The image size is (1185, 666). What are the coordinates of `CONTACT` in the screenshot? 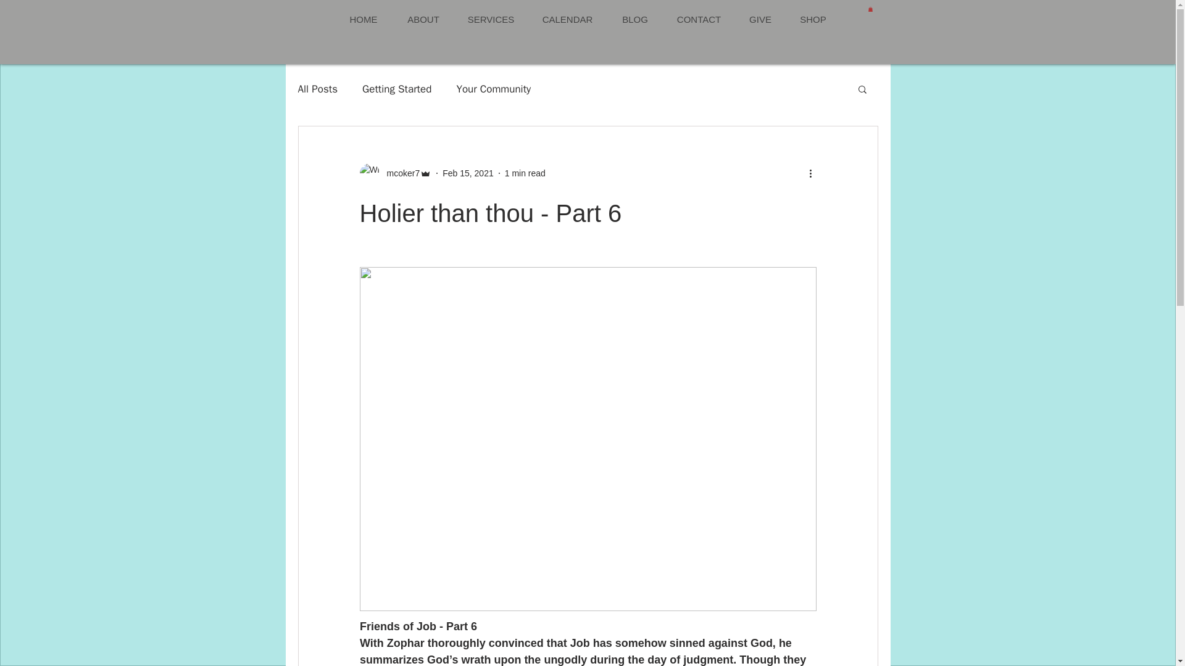 It's located at (699, 20).